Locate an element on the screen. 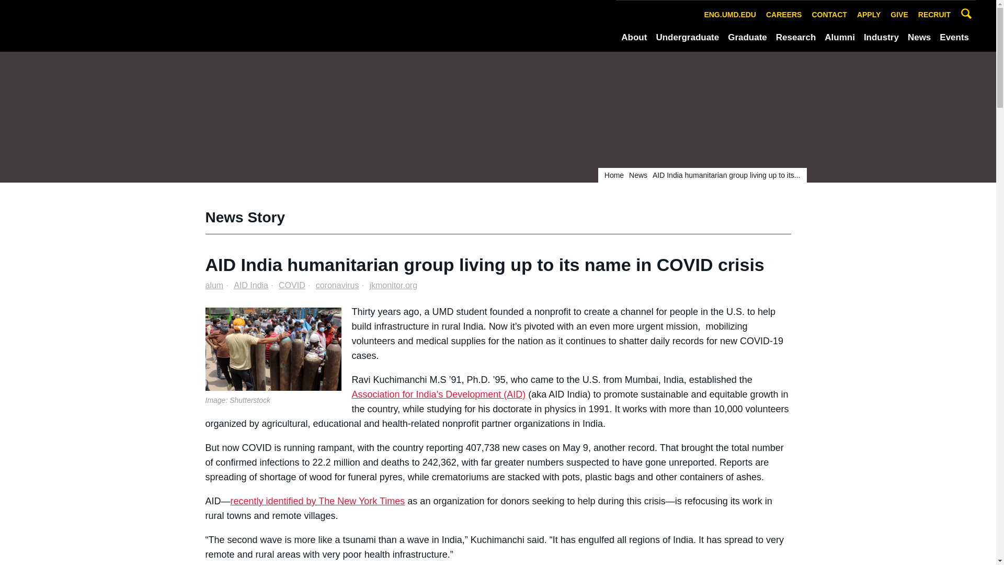 The width and height of the screenshot is (1004, 565). CONTACT is located at coordinates (829, 15).